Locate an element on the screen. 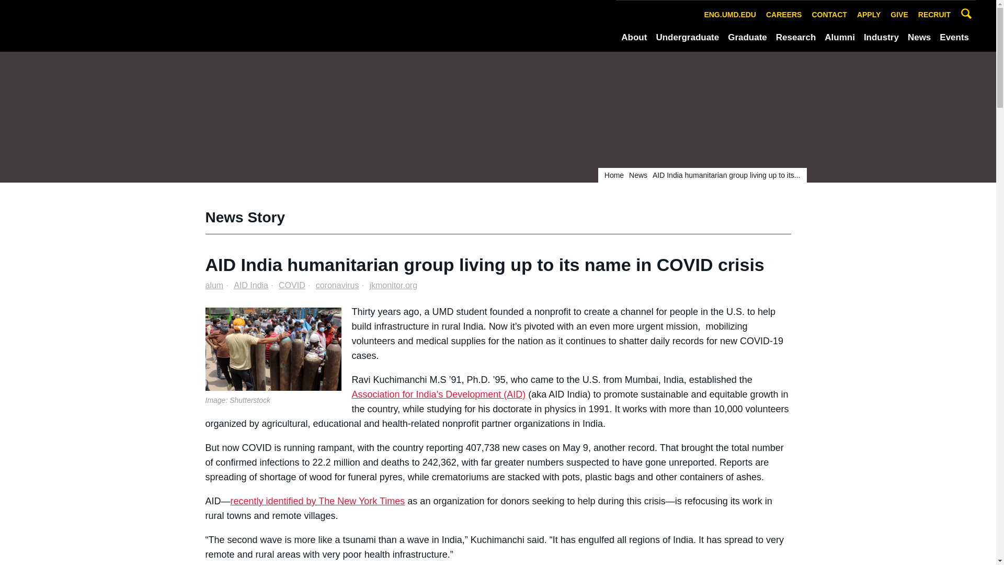 The width and height of the screenshot is (1004, 565). CONTACT is located at coordinates (829, 15).